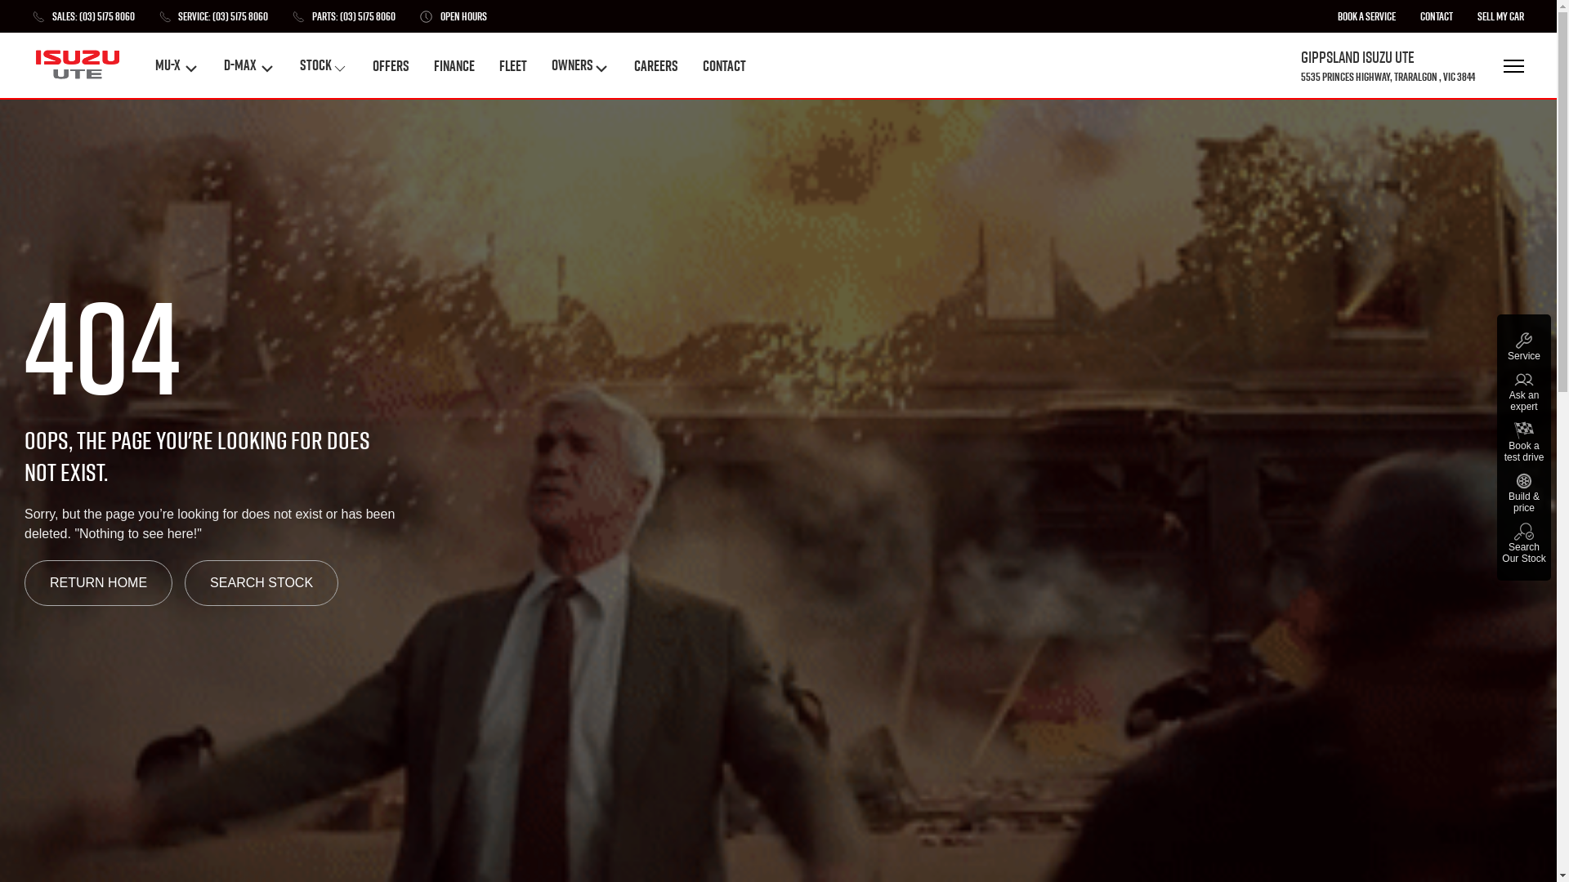  What do you see at coordinates (98, 583) in the screenshot?
I see `RETURN HOME` at bounding box center [98, 583].